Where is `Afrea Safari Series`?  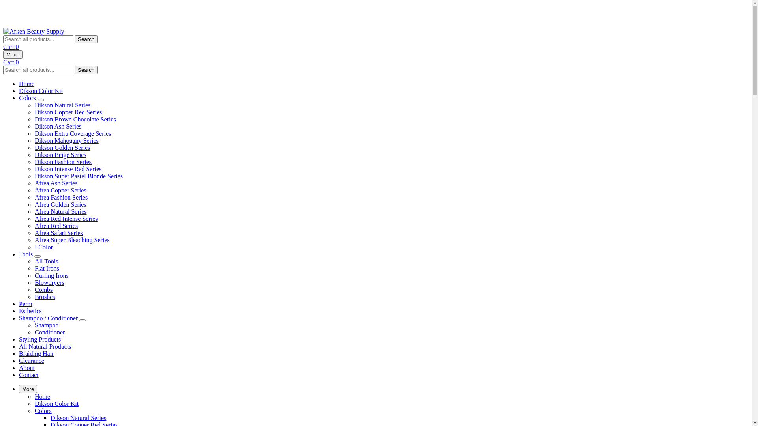
Afrea Safari Series is located at coordinates (59, 233).